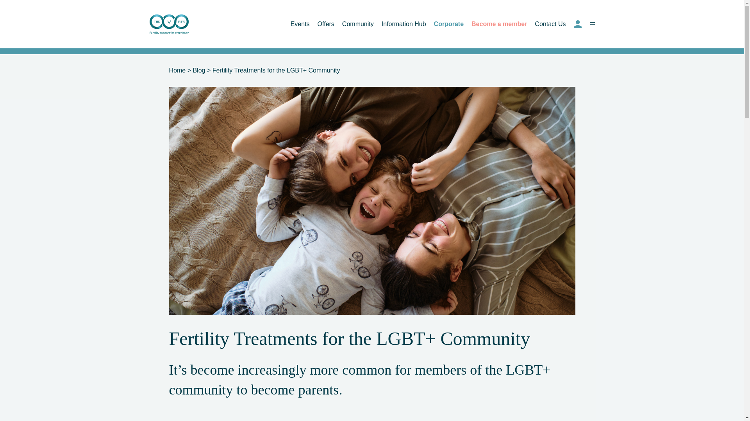 This screenshot has width=750, height=421. Describe the element at coordinates (177, 70) in the screenshot. I see `Home` at that location.